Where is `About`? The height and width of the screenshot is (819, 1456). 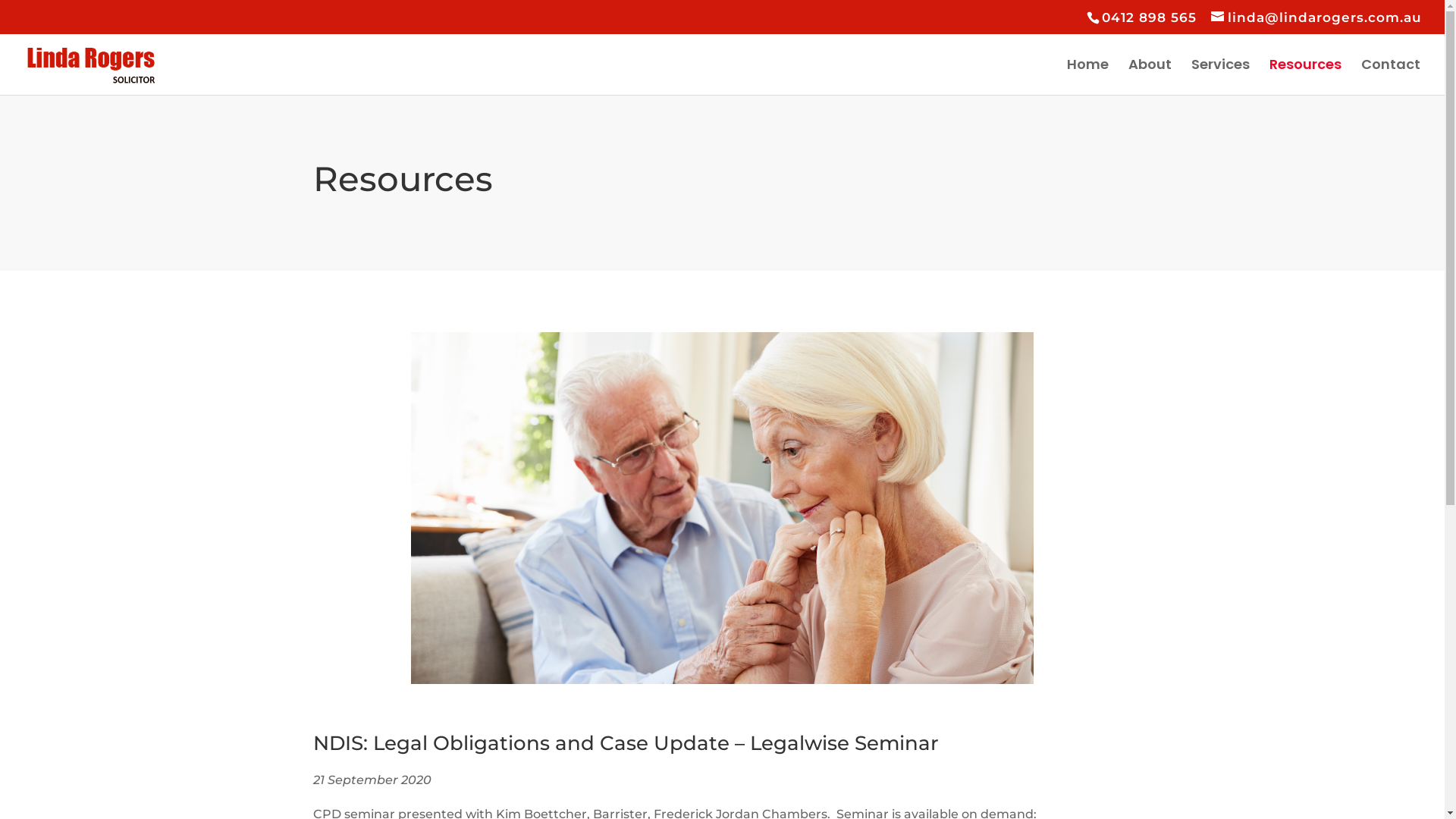 About is located at coordinates (1150, 77).